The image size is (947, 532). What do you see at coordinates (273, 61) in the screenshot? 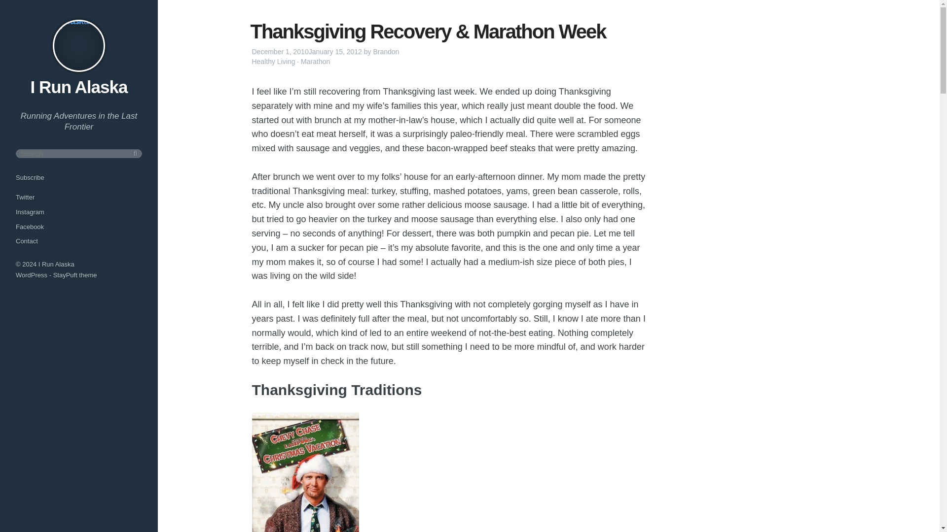
I see `Healthy Living` at bounding box center [273, 61].